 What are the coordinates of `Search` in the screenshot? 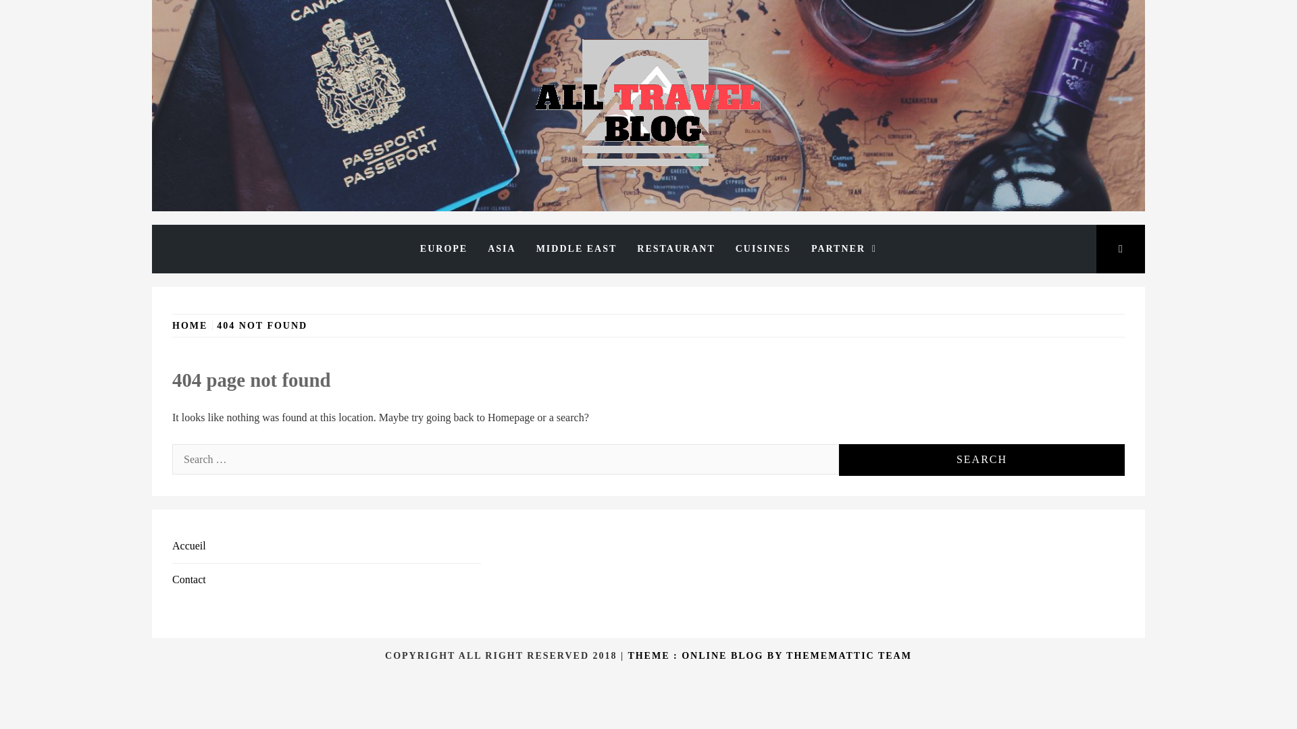 It's located at (982, 459).